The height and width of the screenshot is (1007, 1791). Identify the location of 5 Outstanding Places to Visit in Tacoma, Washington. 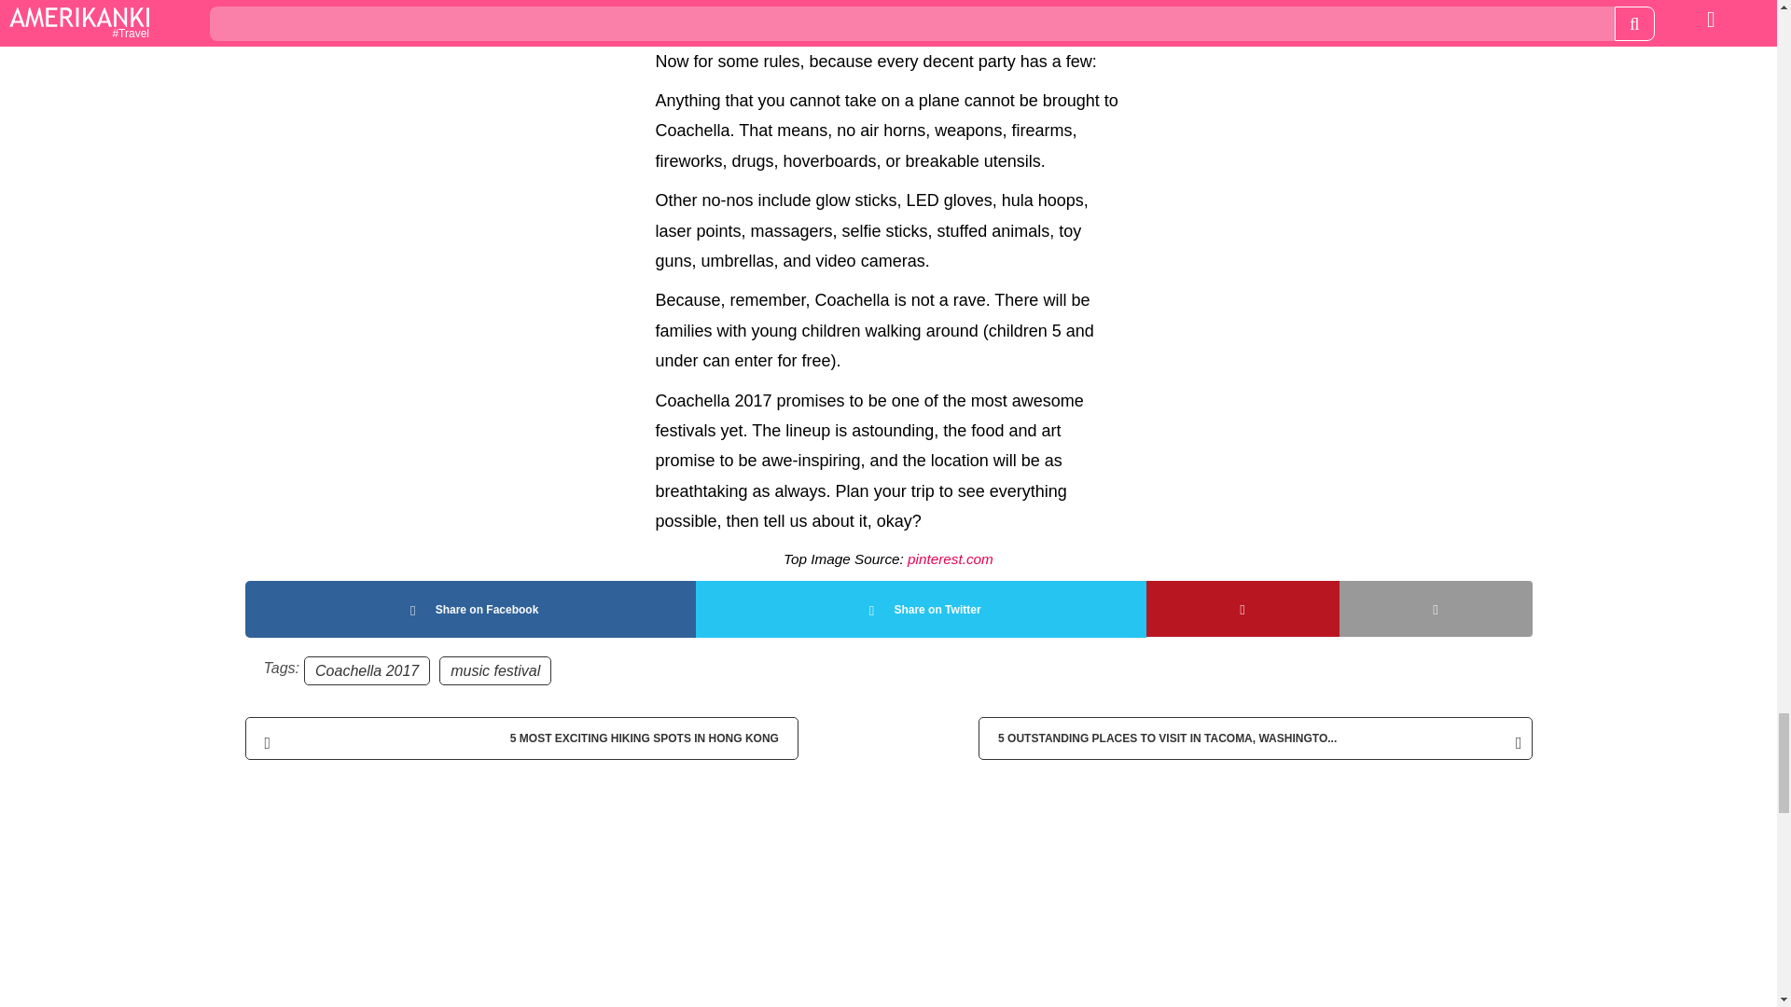
(1254, 738).